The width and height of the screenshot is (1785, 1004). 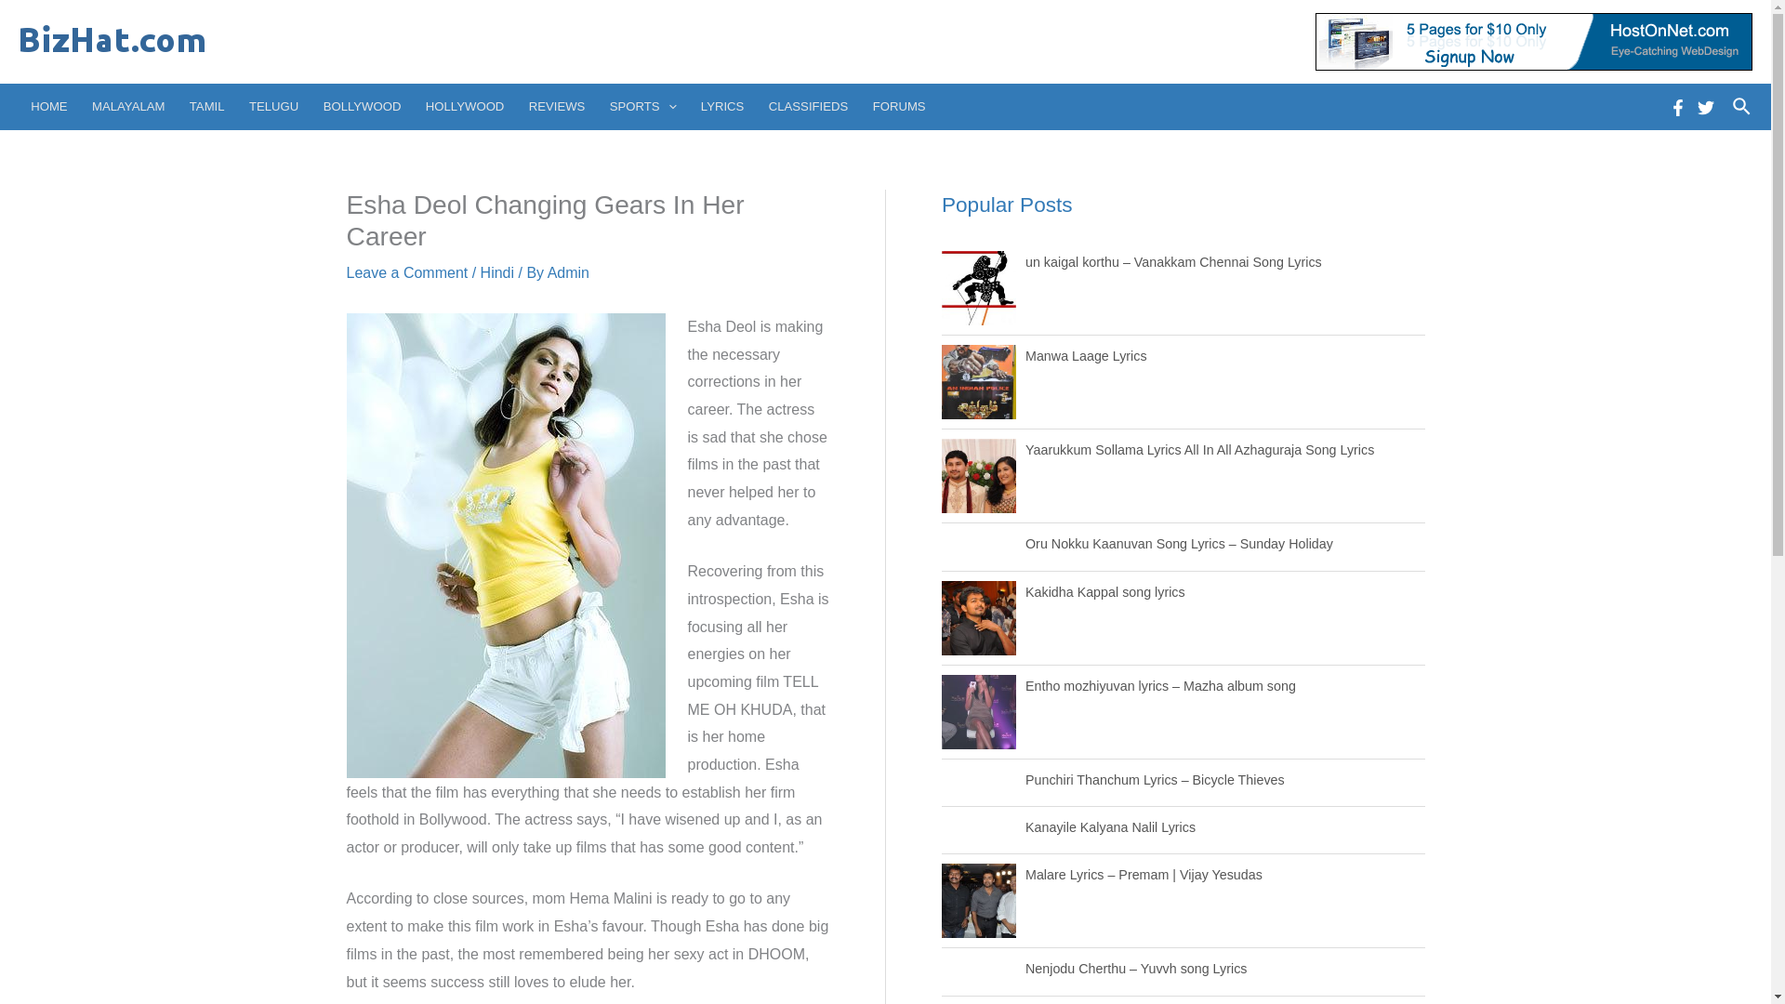 I want to click on MALAYALAM, so click(x=128, y=106).